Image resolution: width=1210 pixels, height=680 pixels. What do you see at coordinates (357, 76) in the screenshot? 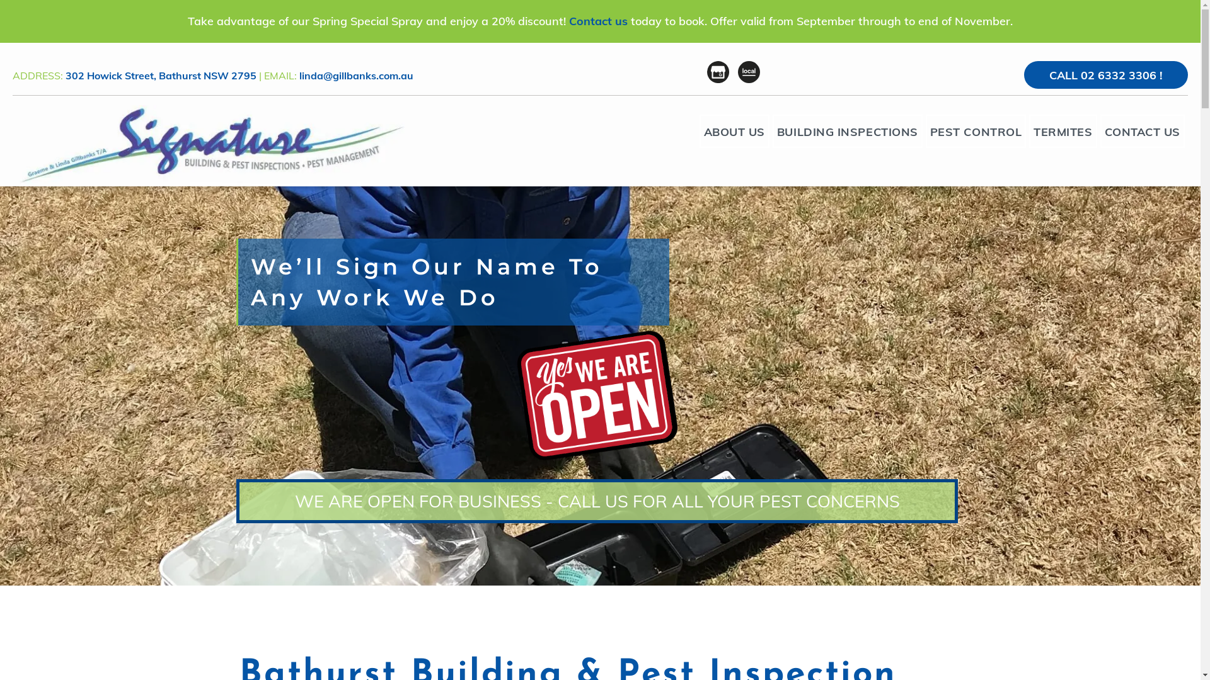
I see `linda@gillbanks.com.au` at bounding box center [357, 76].